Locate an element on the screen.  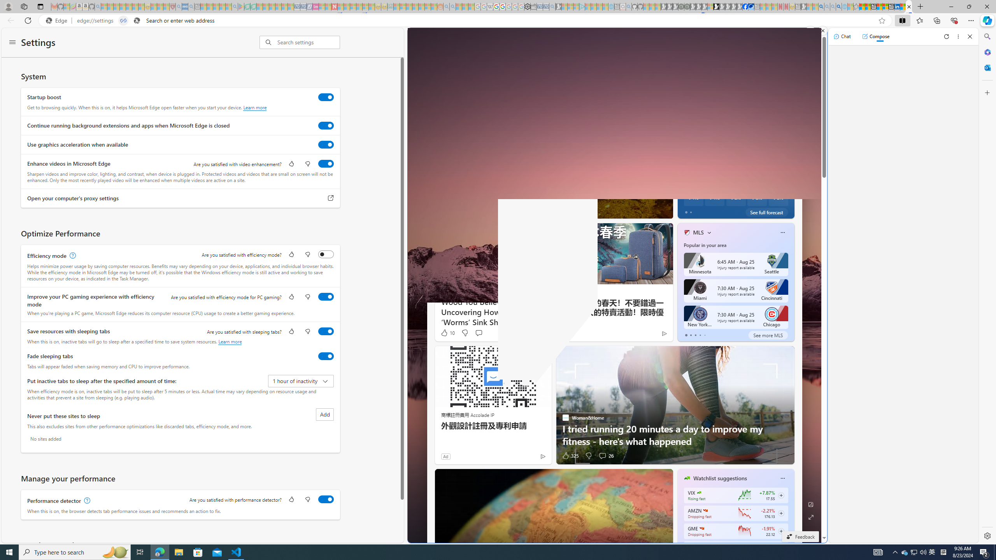
AutomationID: tab-20 is located at coordinates (553, 211).